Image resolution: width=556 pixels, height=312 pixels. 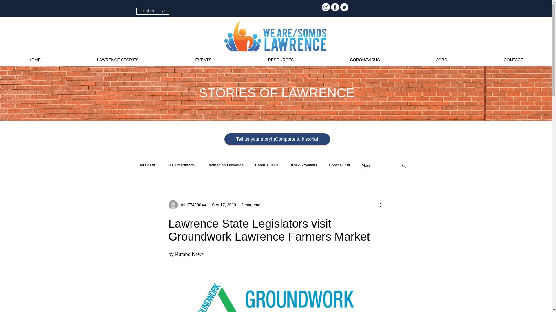 I want to click on JOBS, so click(x=442, y=60).